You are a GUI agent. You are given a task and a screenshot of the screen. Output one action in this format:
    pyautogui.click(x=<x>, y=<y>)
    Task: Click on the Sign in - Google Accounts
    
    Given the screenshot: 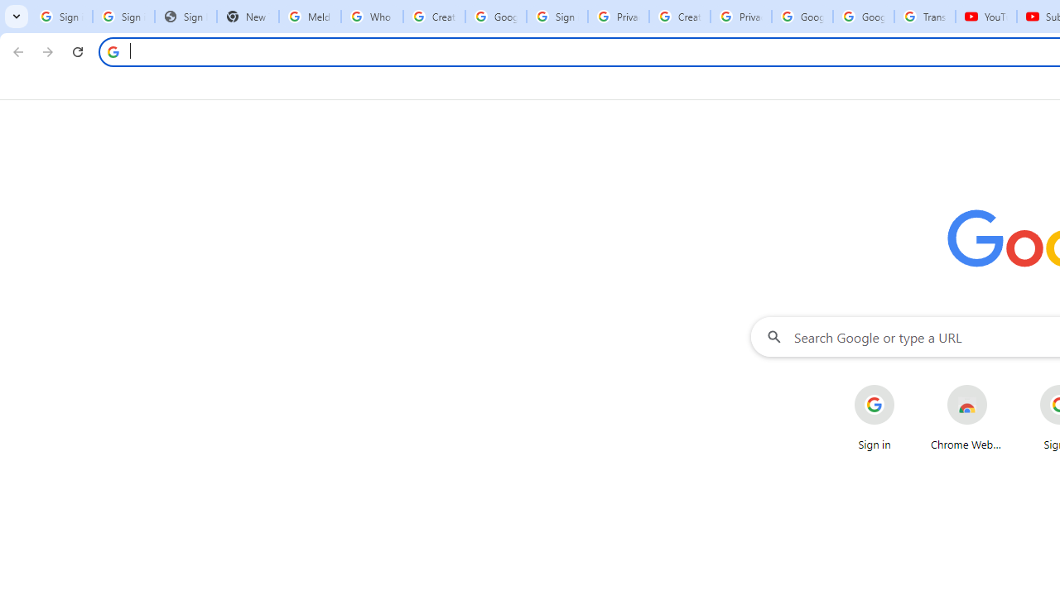 What is the action you would take?
    pyautogui.click(x=61, y=17)
    